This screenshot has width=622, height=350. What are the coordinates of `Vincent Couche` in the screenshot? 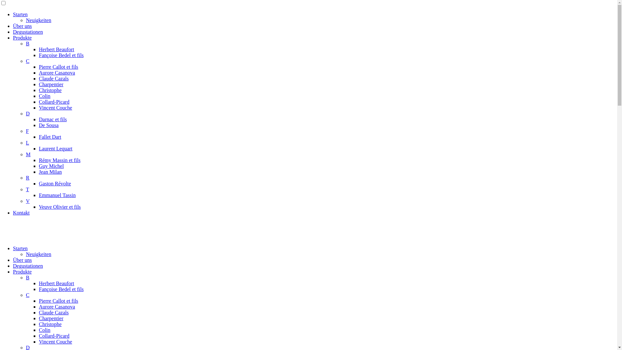 It's located at (56, 342).